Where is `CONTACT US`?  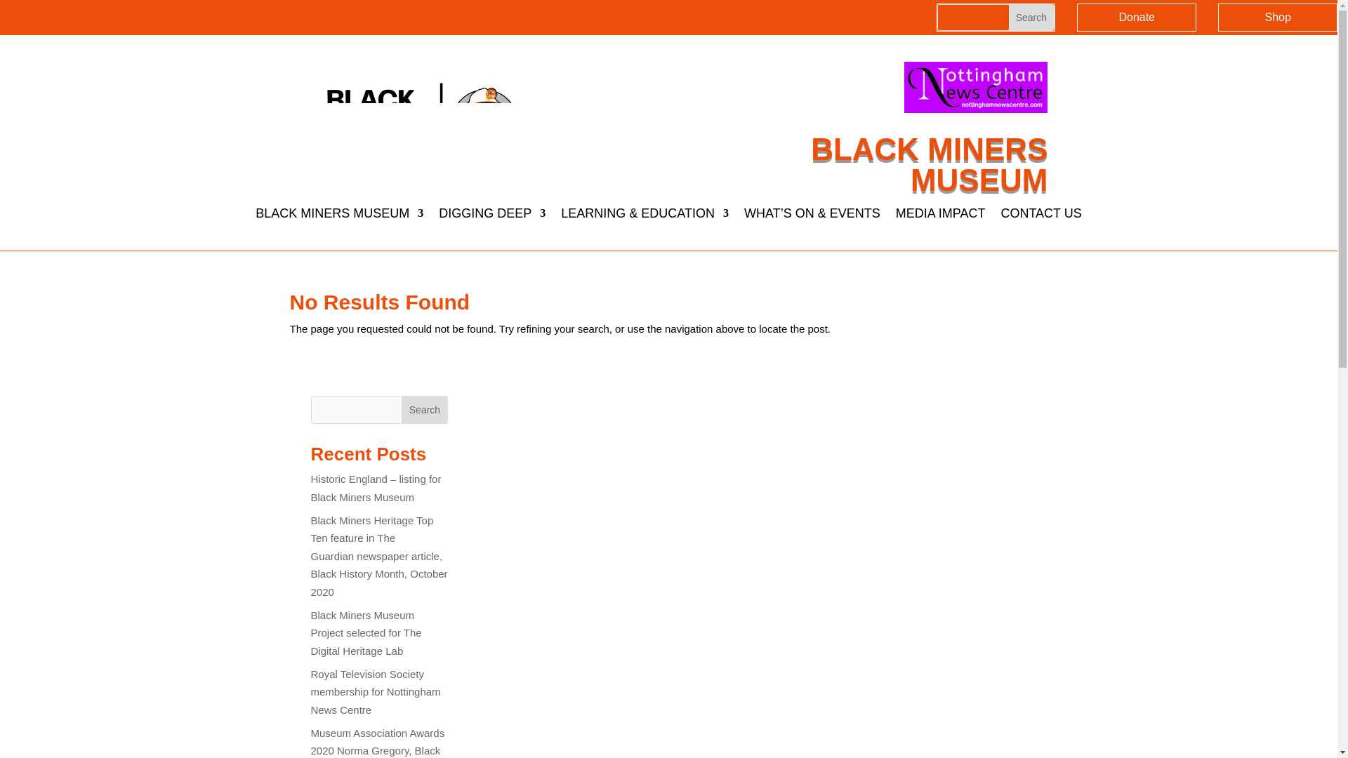
CONTACT US is located at coordinates (1040, 216).